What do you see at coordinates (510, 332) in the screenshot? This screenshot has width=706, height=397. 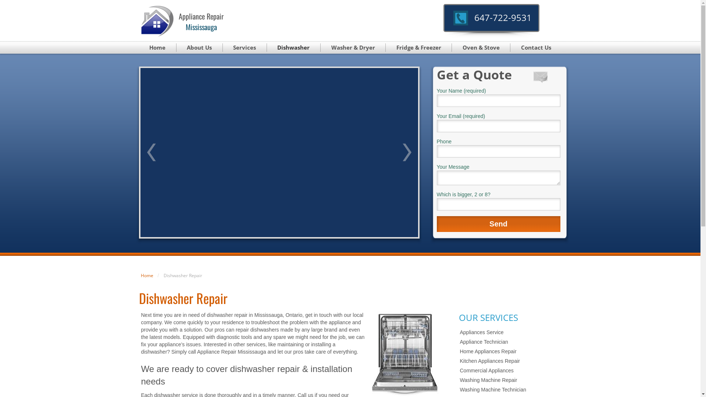 I see `Appliances Service` at bounding box center [510, 332].